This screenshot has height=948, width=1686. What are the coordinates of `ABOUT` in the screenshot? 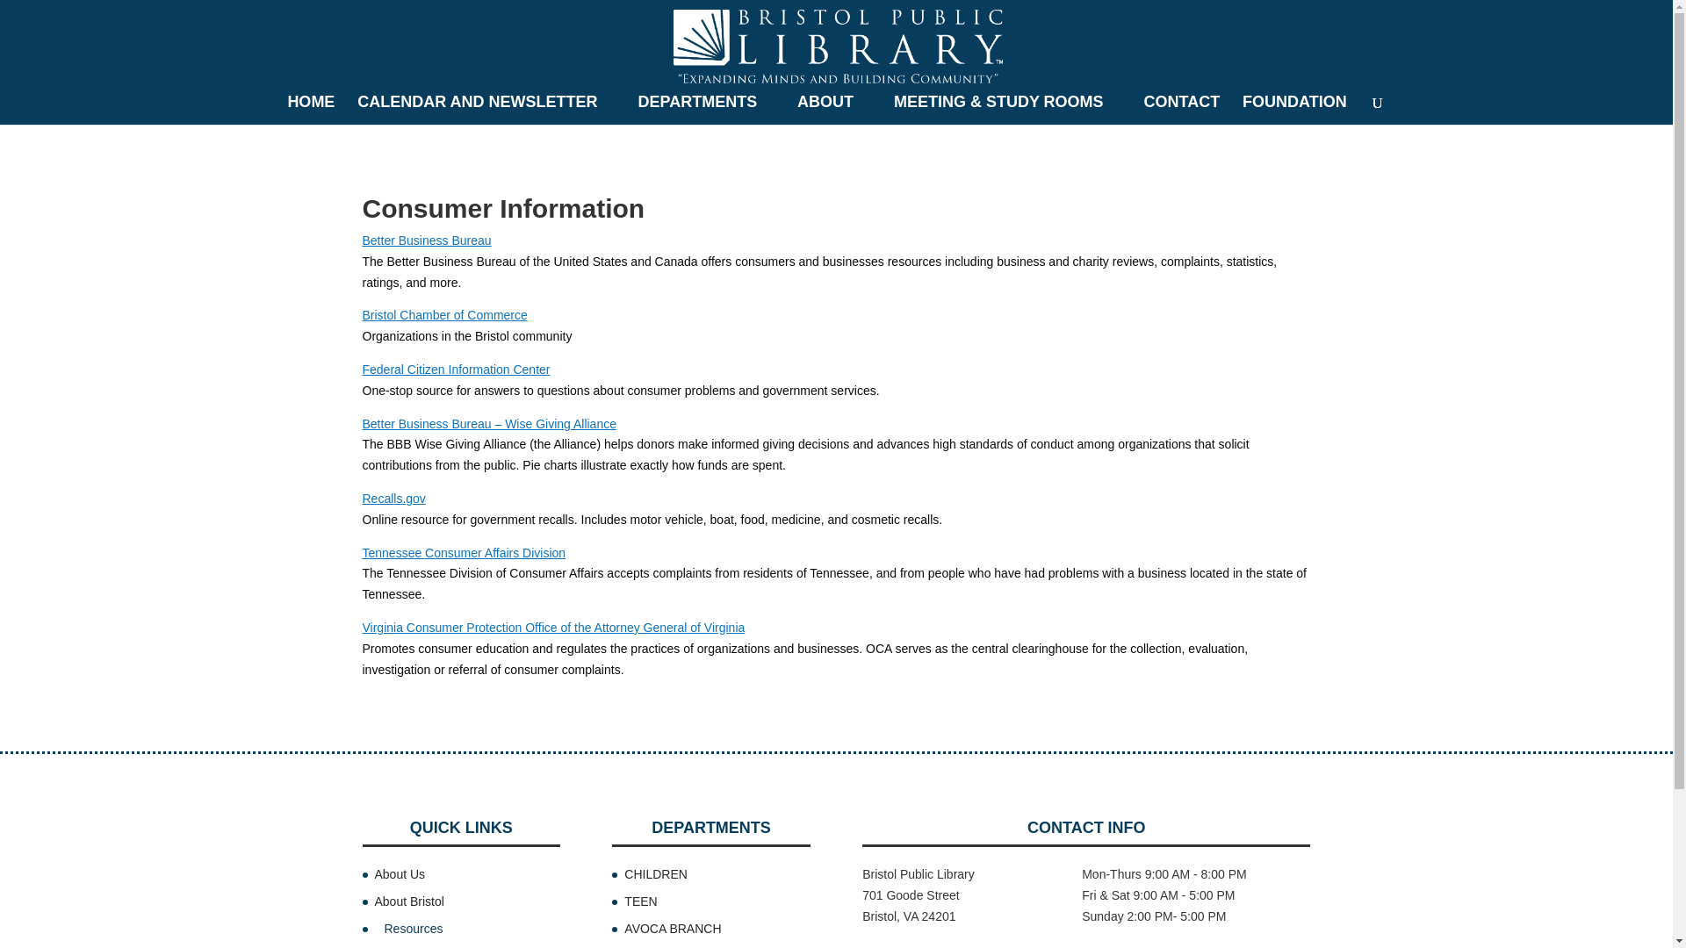 It's located at (834, 110).